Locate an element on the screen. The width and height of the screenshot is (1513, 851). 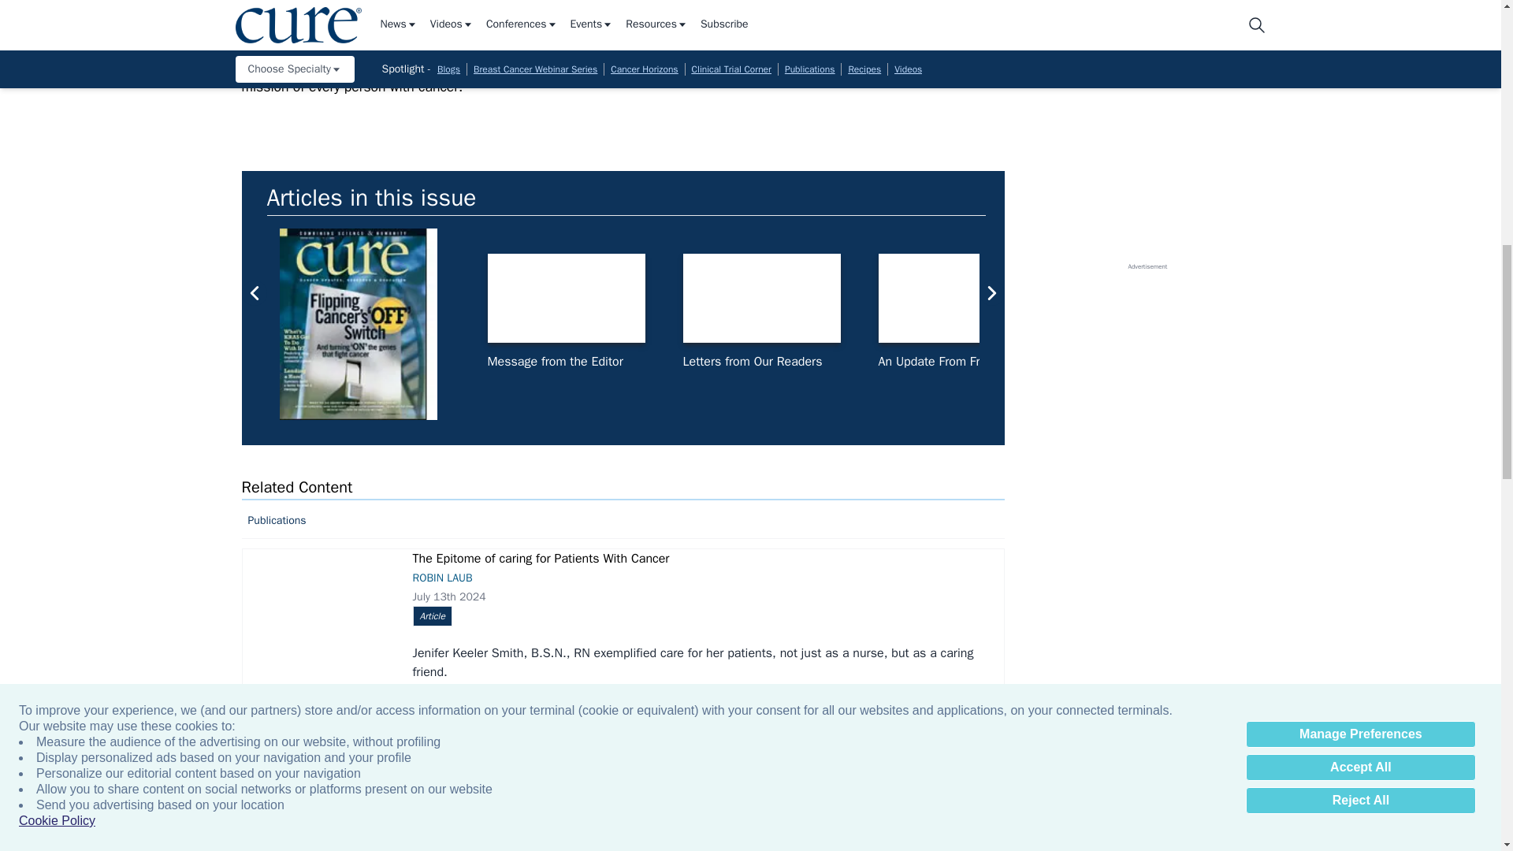
Image of two women sitting on a bench outside. is located at coordinates (318, 631).